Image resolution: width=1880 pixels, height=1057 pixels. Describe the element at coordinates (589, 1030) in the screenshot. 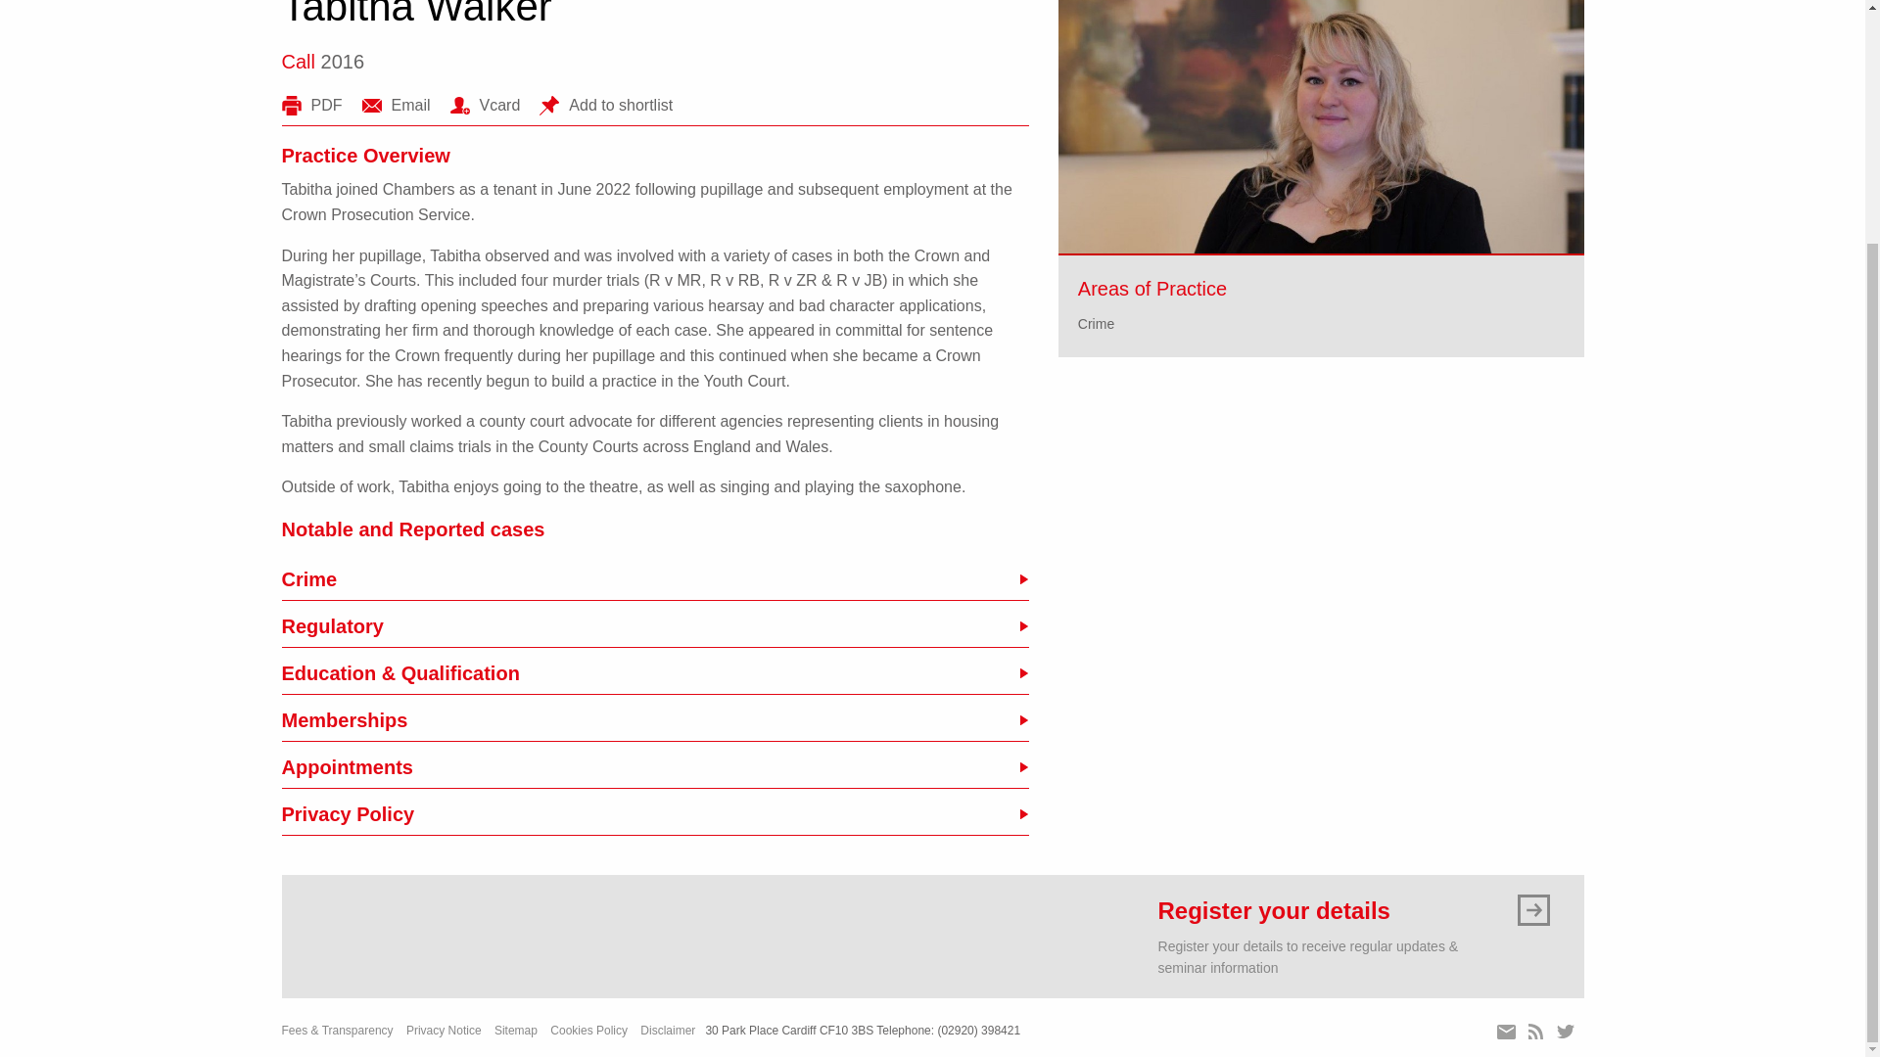

I see `Cookies Policy` at that location.